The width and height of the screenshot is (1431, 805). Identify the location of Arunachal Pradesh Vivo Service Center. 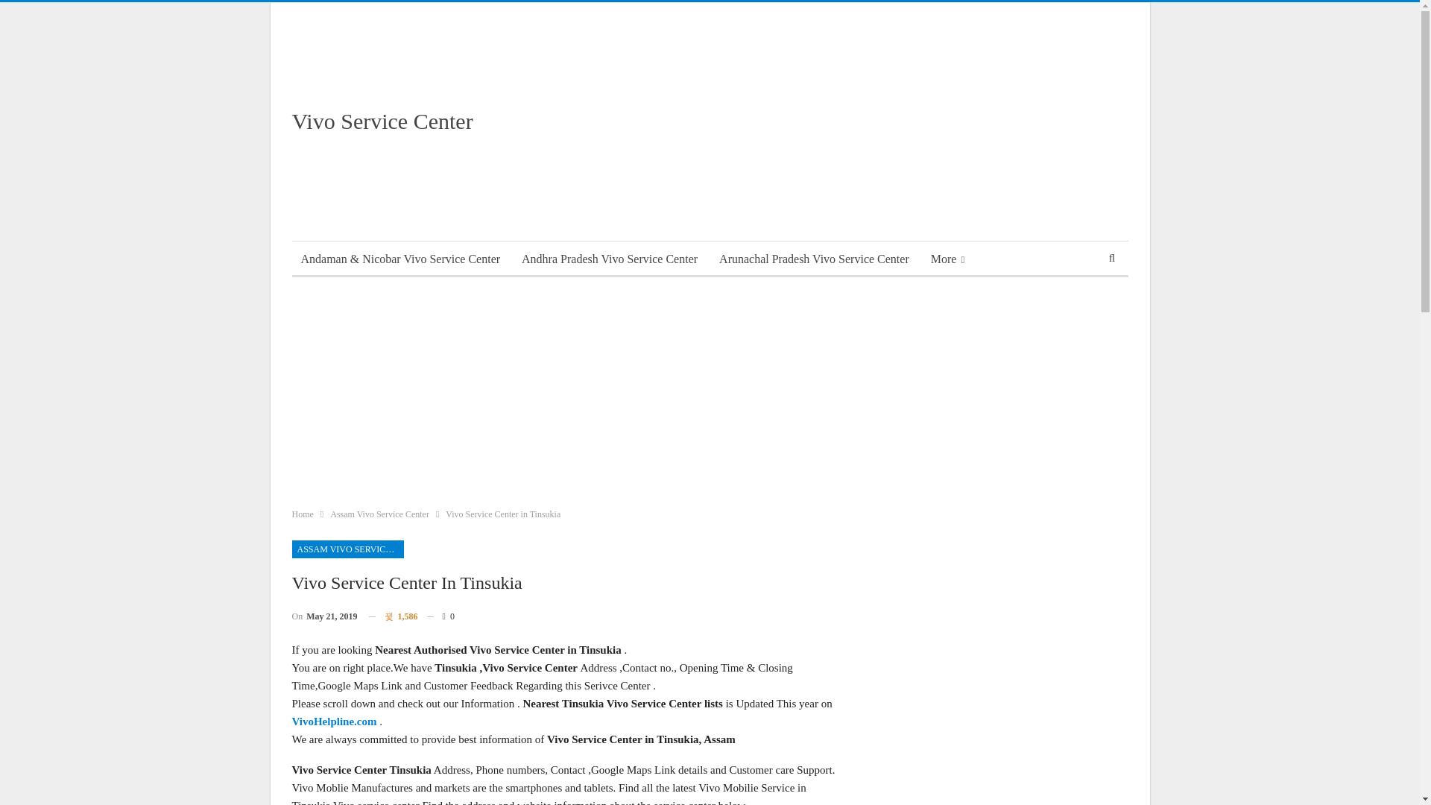
(814, 259).